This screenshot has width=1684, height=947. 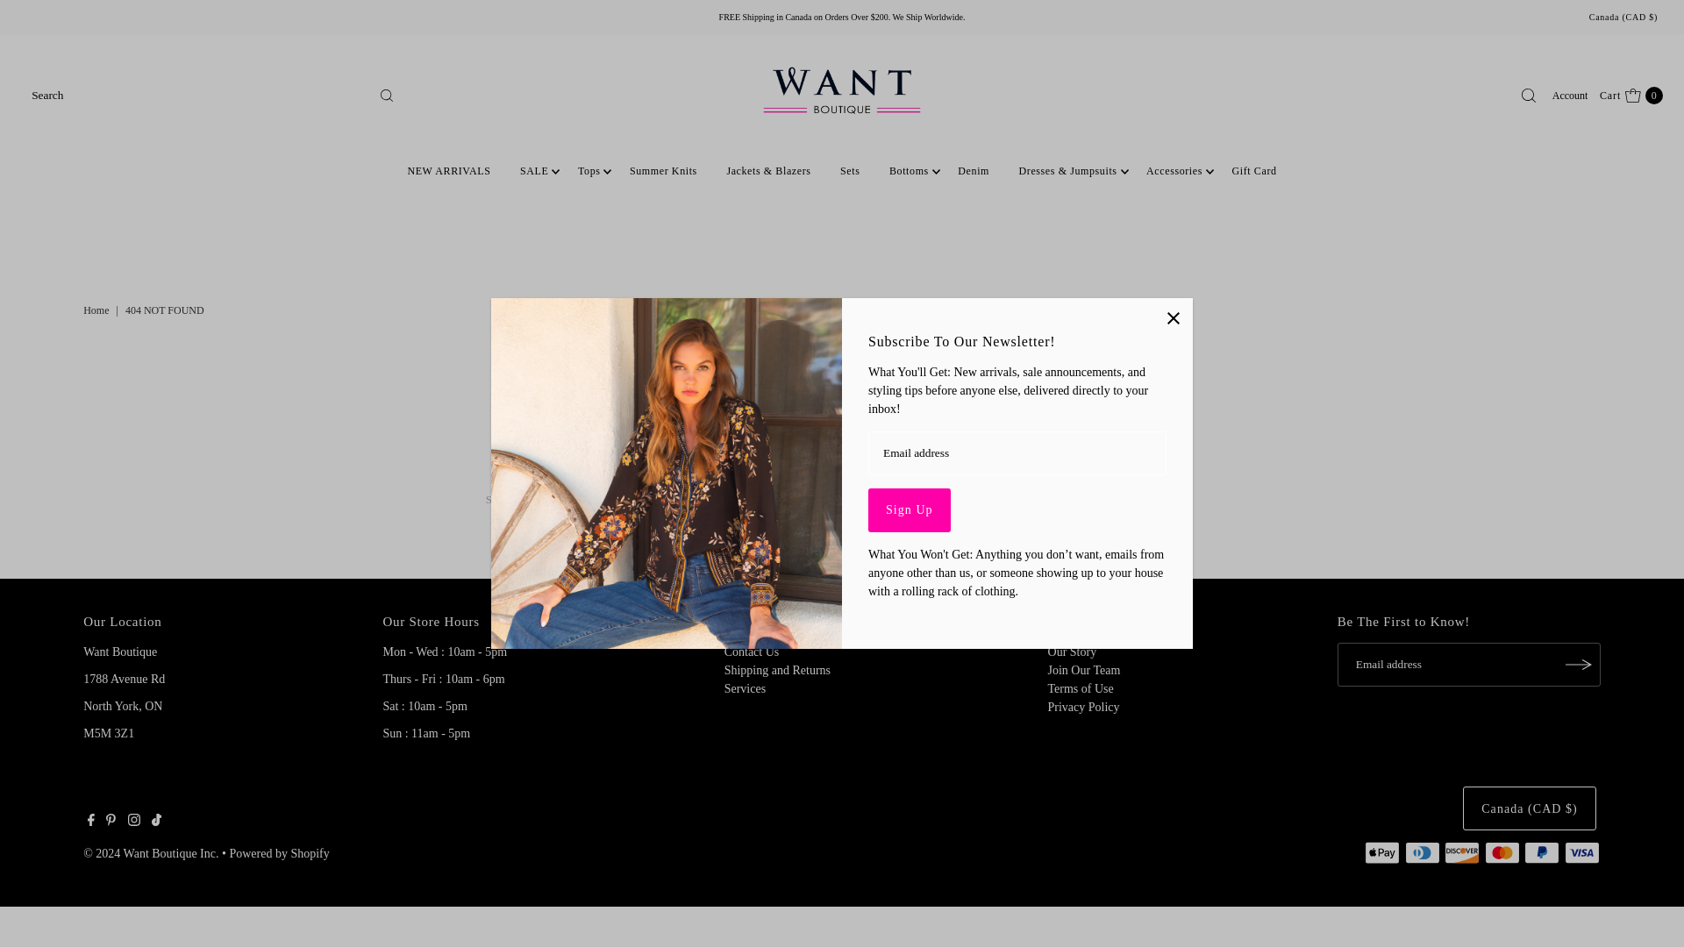 I want to click on Discover, so click(x=1462, y=852).